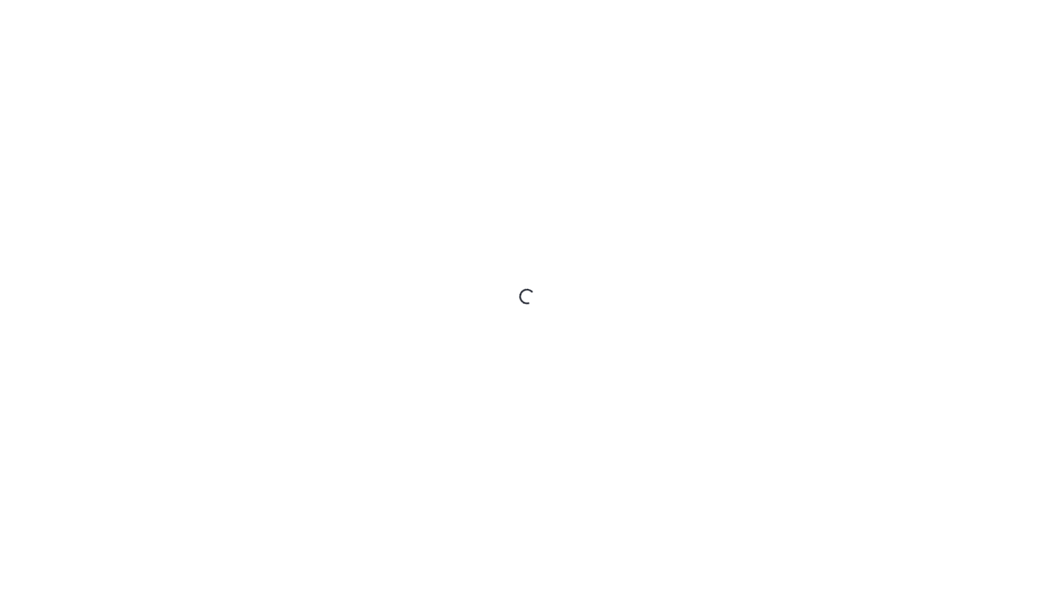 The height and width of the screenshot is (593, 1054). What do you see at coordinates (475, 388) in the screenshot?
I see `TELEHANDLERS/LOADERS` at bounding box center [475, 388].